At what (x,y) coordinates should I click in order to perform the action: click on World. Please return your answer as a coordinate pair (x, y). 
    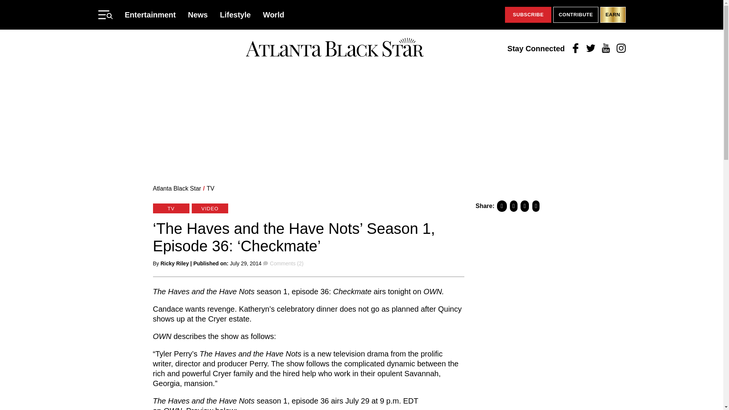
    Looking at the image, I should click on (273, 14).